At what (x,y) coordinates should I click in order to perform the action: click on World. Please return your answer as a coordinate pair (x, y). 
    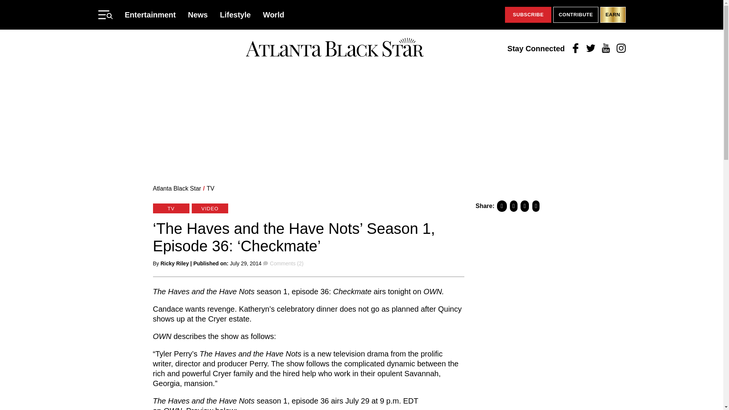
    Looking at the image, I should click on (273, 14).